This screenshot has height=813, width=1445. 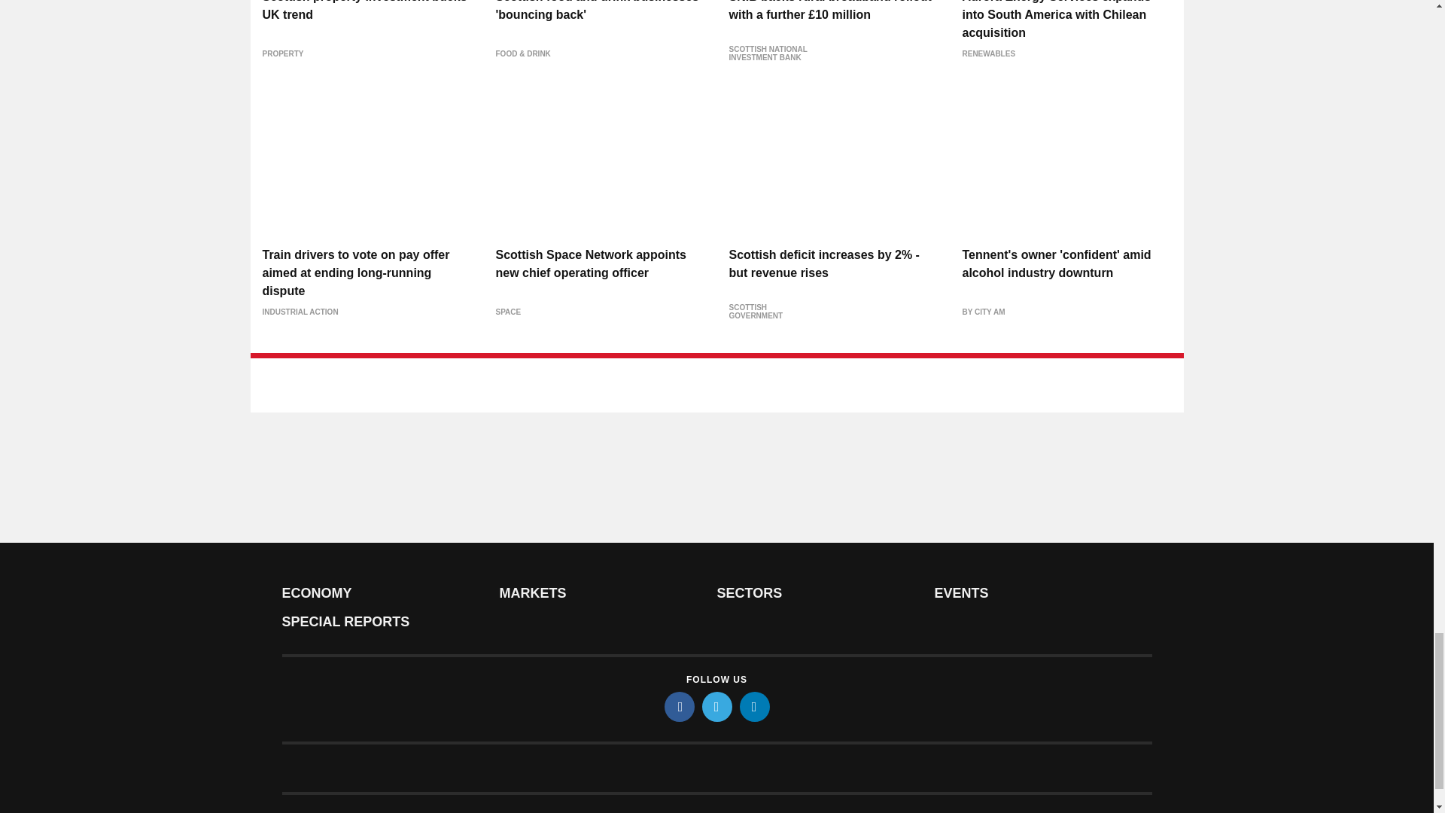 I want to click on linkedin, so click(x=753, y=707).